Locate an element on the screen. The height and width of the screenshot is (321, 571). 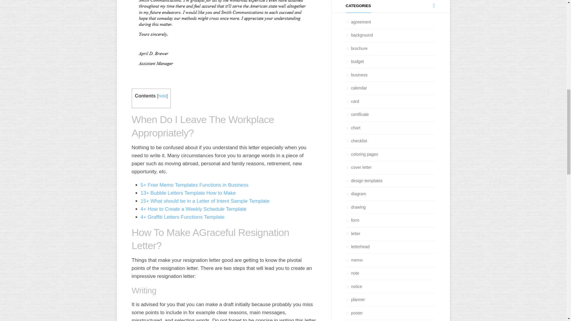
drawing is located at coordinates (355, 207).